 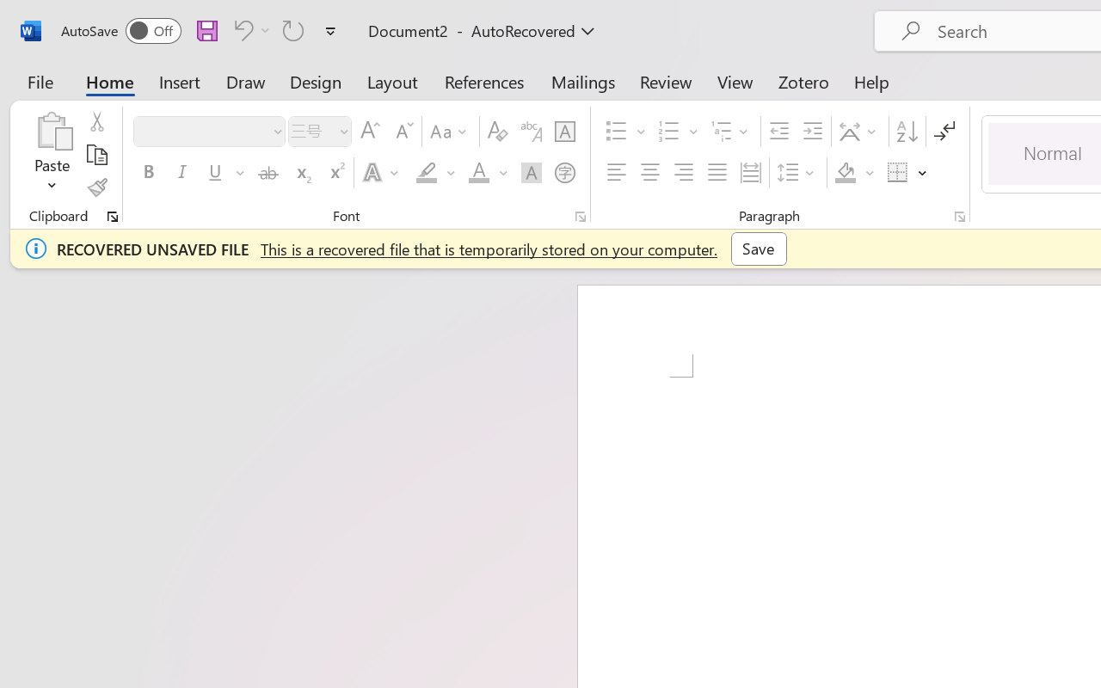 What do you see at coordinates (335, 173) in the screenshot?
I see `Superscript` at bounding box center [335, 173].